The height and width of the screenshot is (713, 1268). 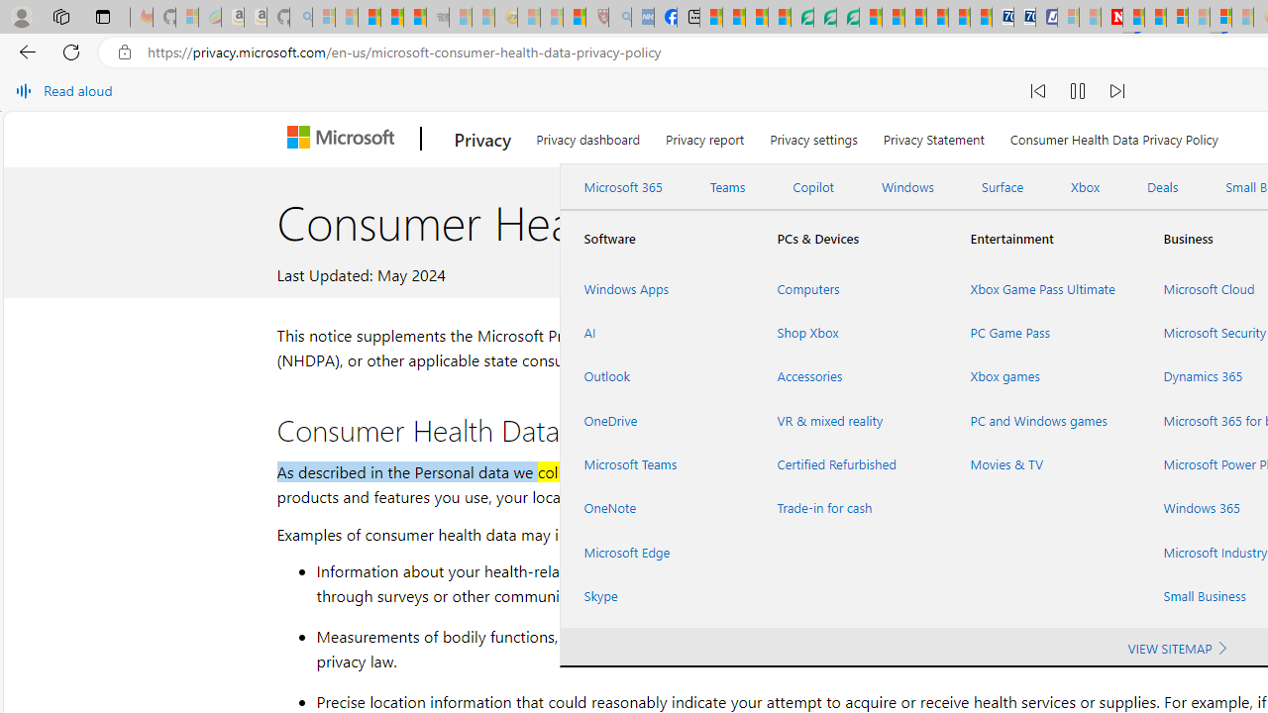 What do you see at coordinates (656, 552) in the screenshot?
I see `Microsoft Edge` at bounding box center [656, 552].